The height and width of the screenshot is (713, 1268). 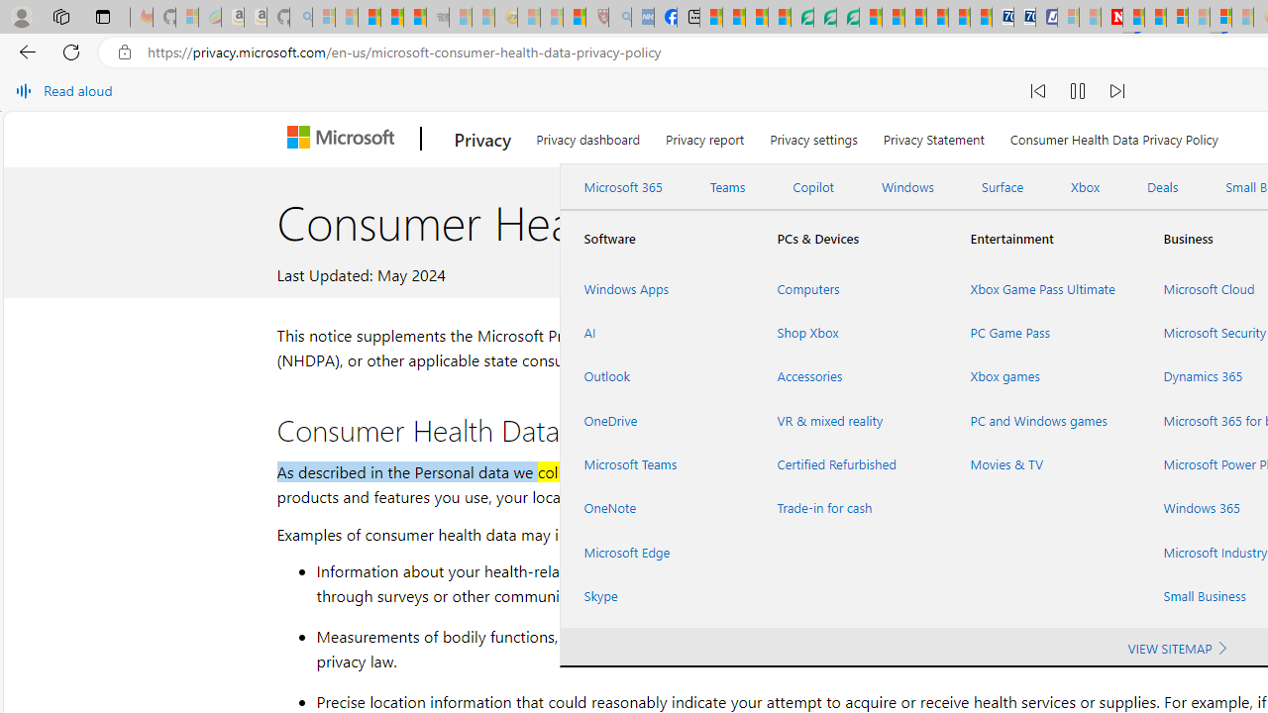 What do you see at coordinates (656, 552) in the screenshot?
I see `Microsoft Edge` at bounding box center [656, 552].